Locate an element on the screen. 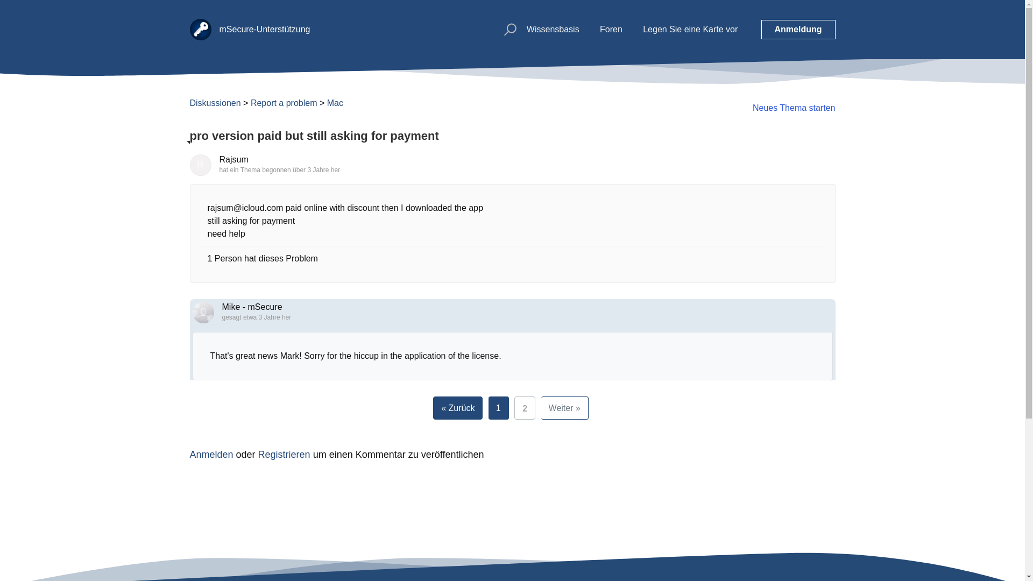  Wissensbasis is located at coordinates (553, 29).